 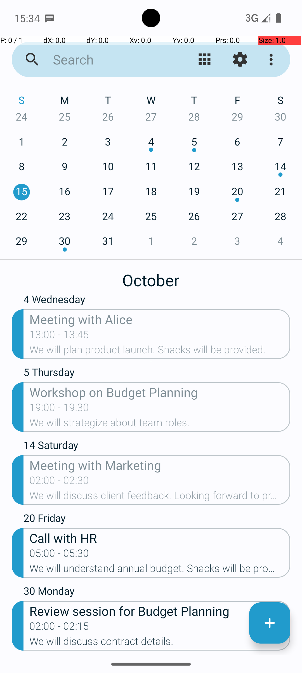 I want to click on Meeting with Alice, so click(x=160, y=319).